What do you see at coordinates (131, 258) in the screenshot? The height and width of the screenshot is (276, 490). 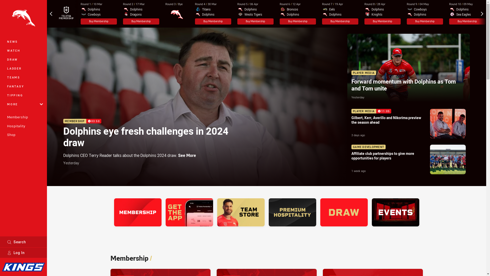 I see `Membership
/` at bounding box center [131, 258].